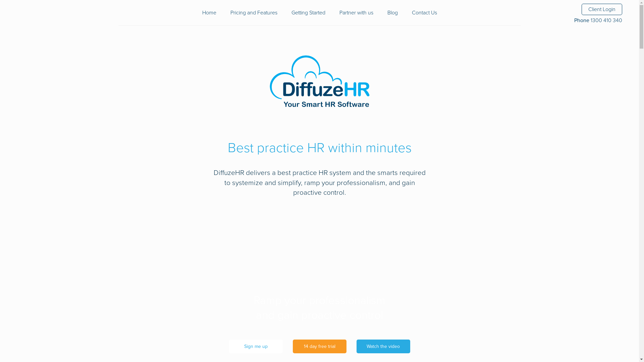 The image size is (644, 362). Describe the element at coordinates (319, 82) in the screenshot. I see `DiffuzeHR Australia` at that location.